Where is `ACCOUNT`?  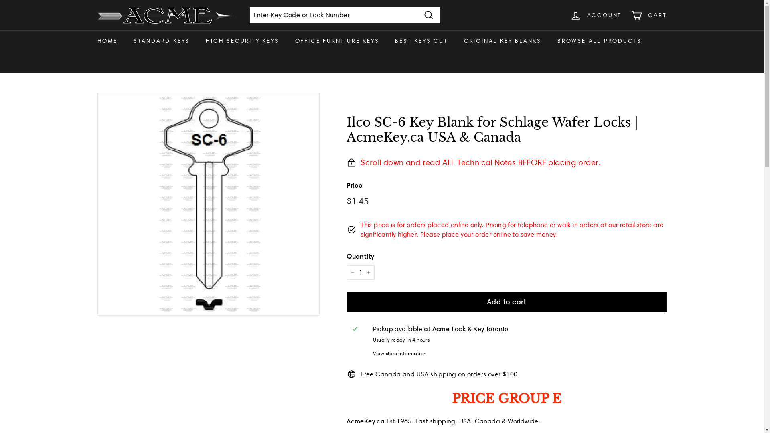 ACCOUNT is located at coordinates (596, 15).